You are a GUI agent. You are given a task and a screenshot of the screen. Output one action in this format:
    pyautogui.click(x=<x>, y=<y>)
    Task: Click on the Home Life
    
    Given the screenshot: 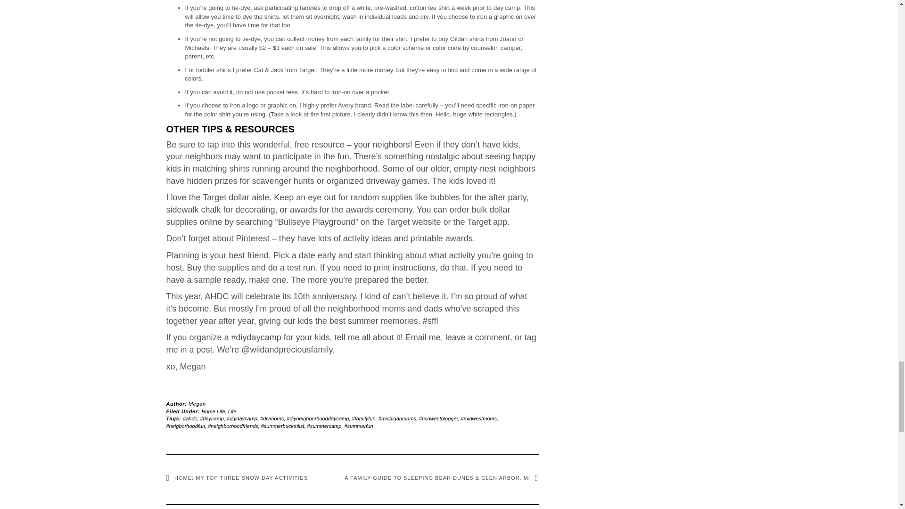 What is the action you would take?
    pyautogui.click(x=214, y=411)
    